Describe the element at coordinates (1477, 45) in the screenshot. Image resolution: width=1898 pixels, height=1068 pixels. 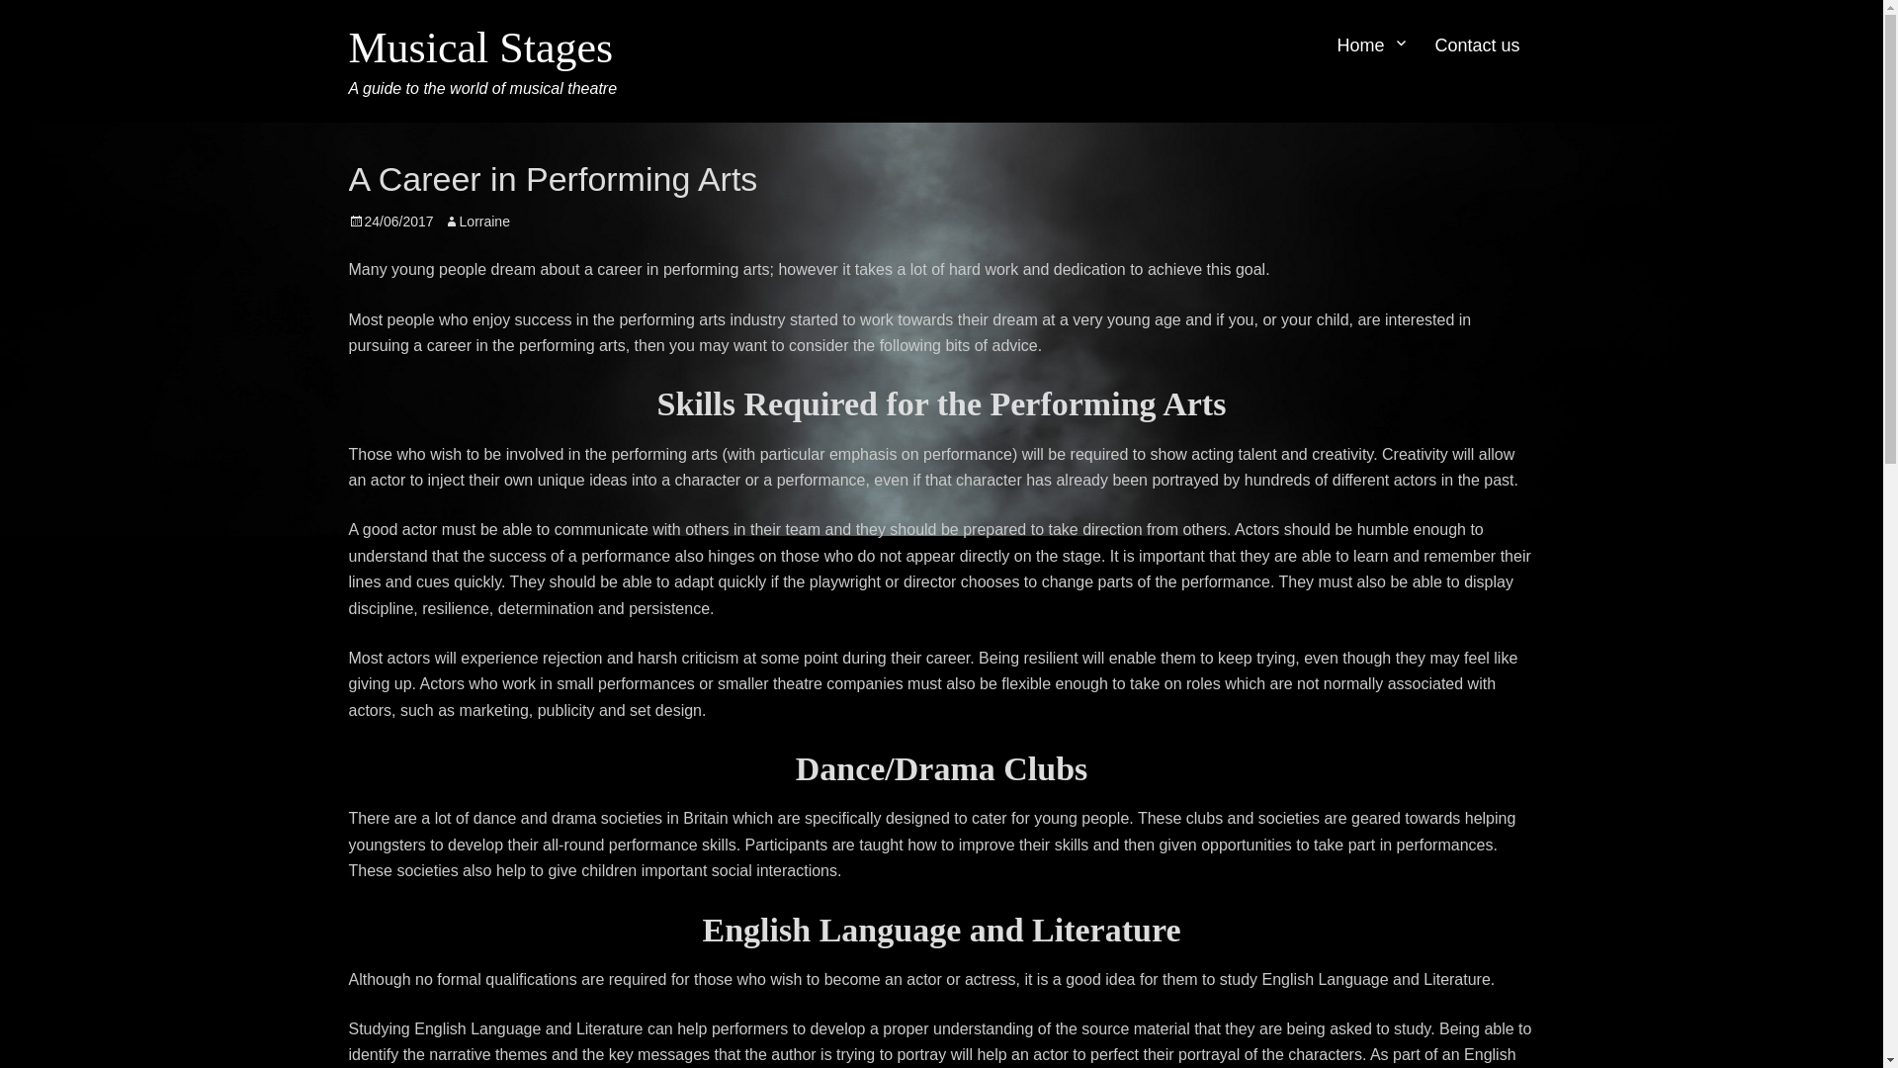
I see `Contact us` at that location.